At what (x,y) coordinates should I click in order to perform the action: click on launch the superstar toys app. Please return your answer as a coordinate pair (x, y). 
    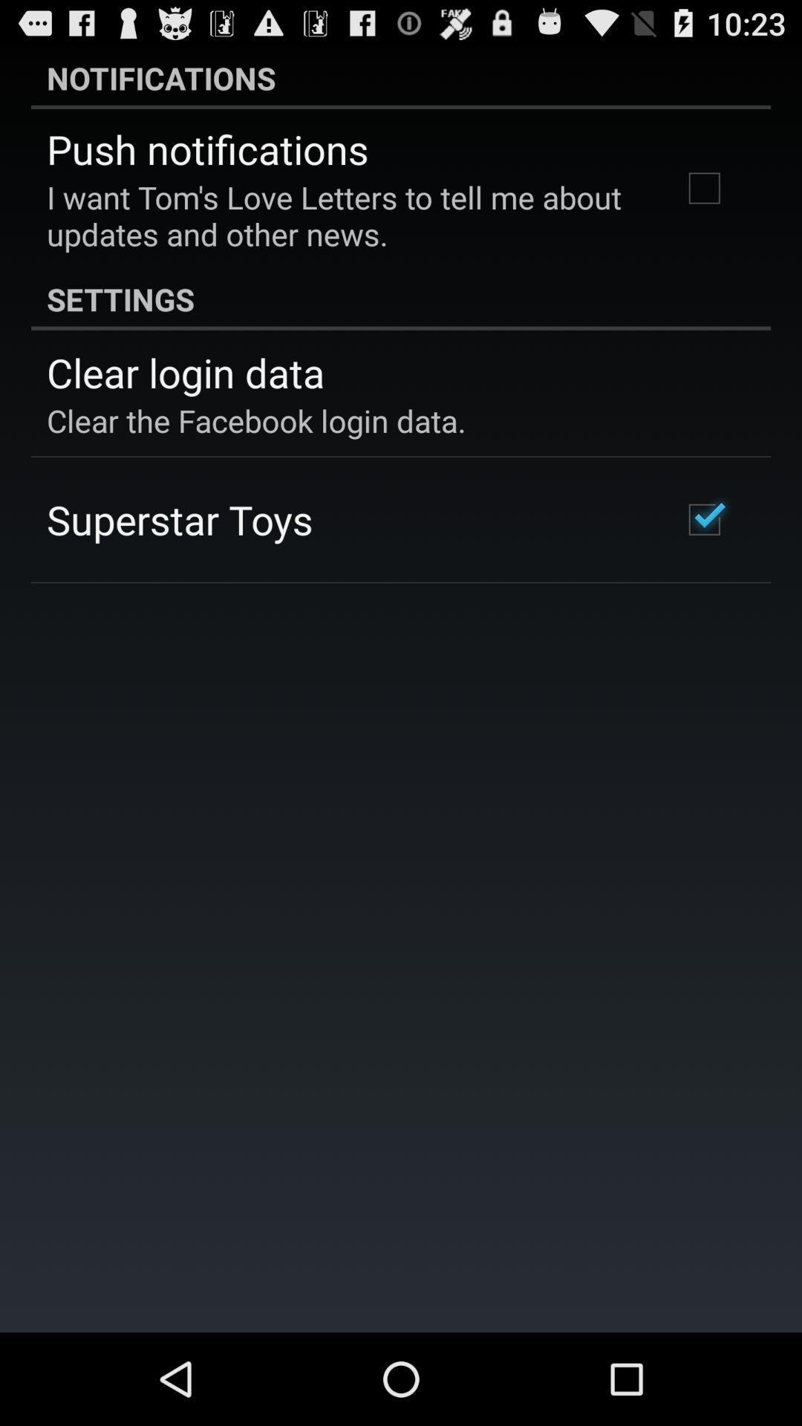
    Looking at the image, I should click on (180, 519).